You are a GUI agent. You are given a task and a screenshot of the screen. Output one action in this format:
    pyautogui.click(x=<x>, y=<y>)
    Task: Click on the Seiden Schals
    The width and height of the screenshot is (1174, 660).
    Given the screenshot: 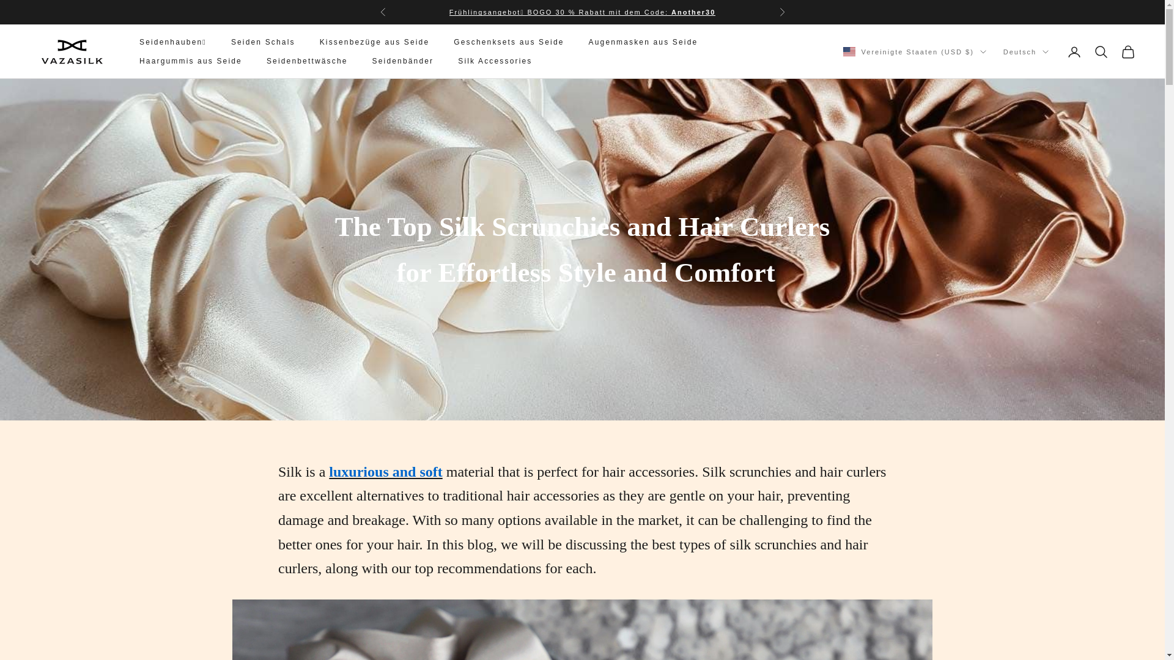 What is the action you would take?
    pyautogui.click(x=263, y=42)
    